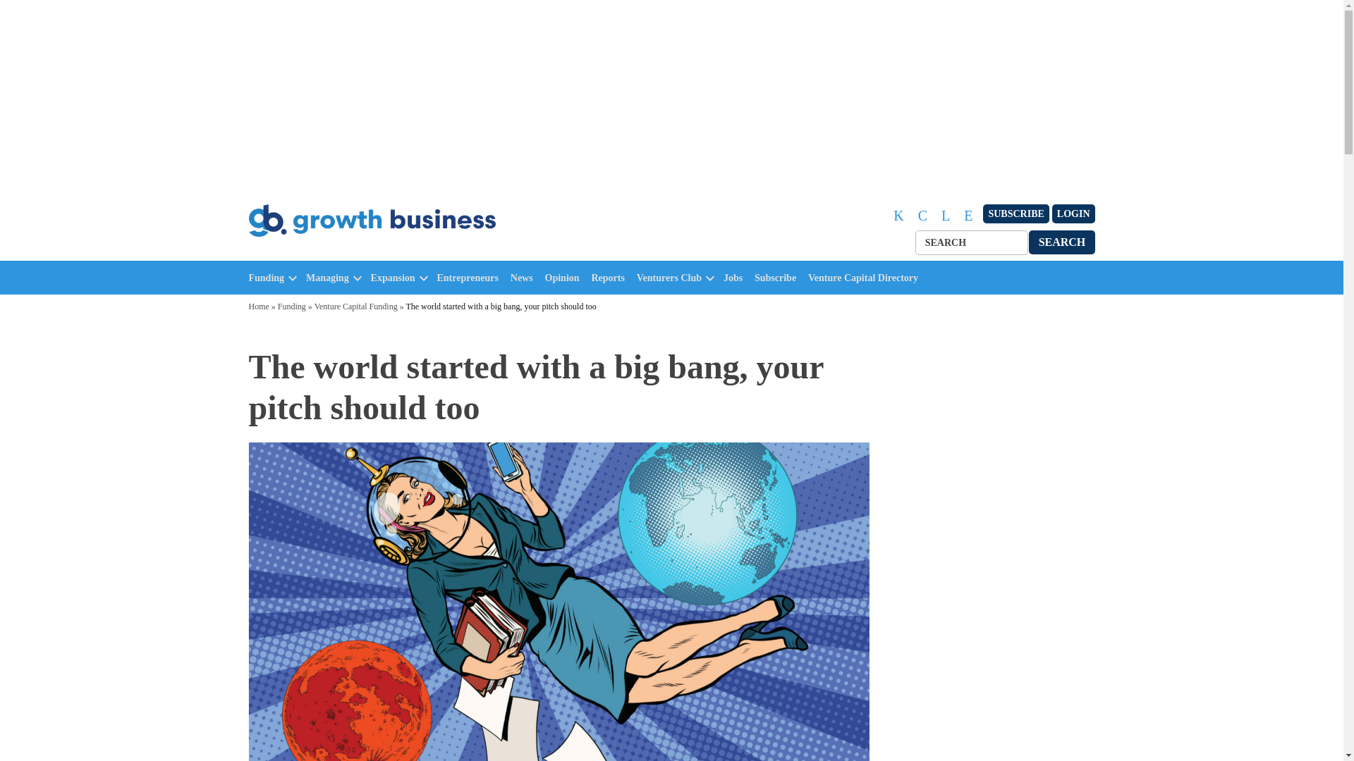 The height and width of the screenshot is (761, 1354). What do you see at coordinates (525, 278) in the screenshot?
I see `News` at bounding box center [525, 278].